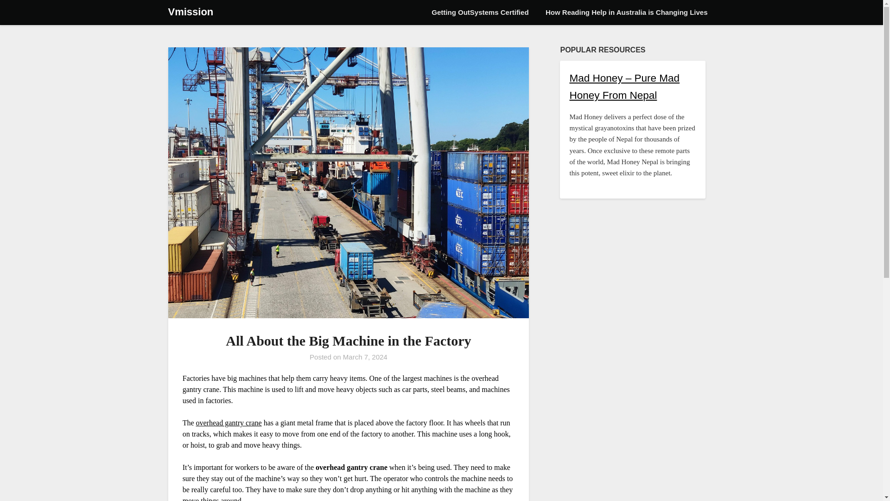  Describe the element at coordinates (229, 423) in the screenshot. I see `overhead gantry crane` at that location.